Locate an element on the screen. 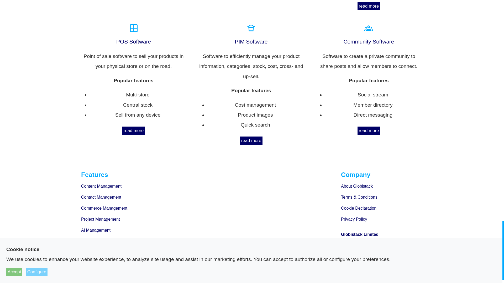 This screenshot has height=283, width=504. read more is located at coordinates (134, 0).